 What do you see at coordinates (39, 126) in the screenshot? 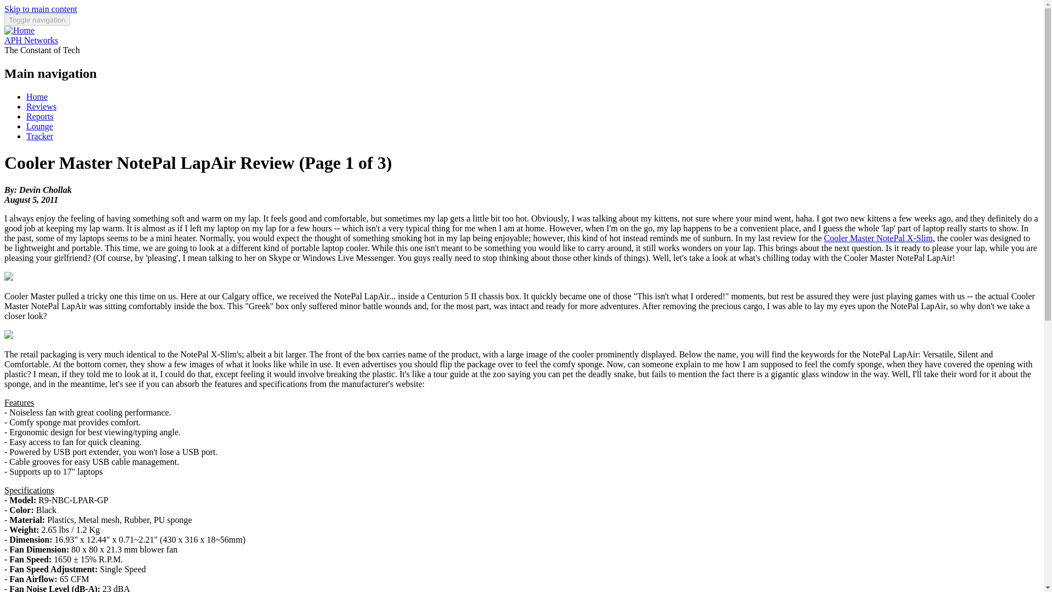
I see `Cool products, funny stuff, tutorials` at bounding box center [39, 126].